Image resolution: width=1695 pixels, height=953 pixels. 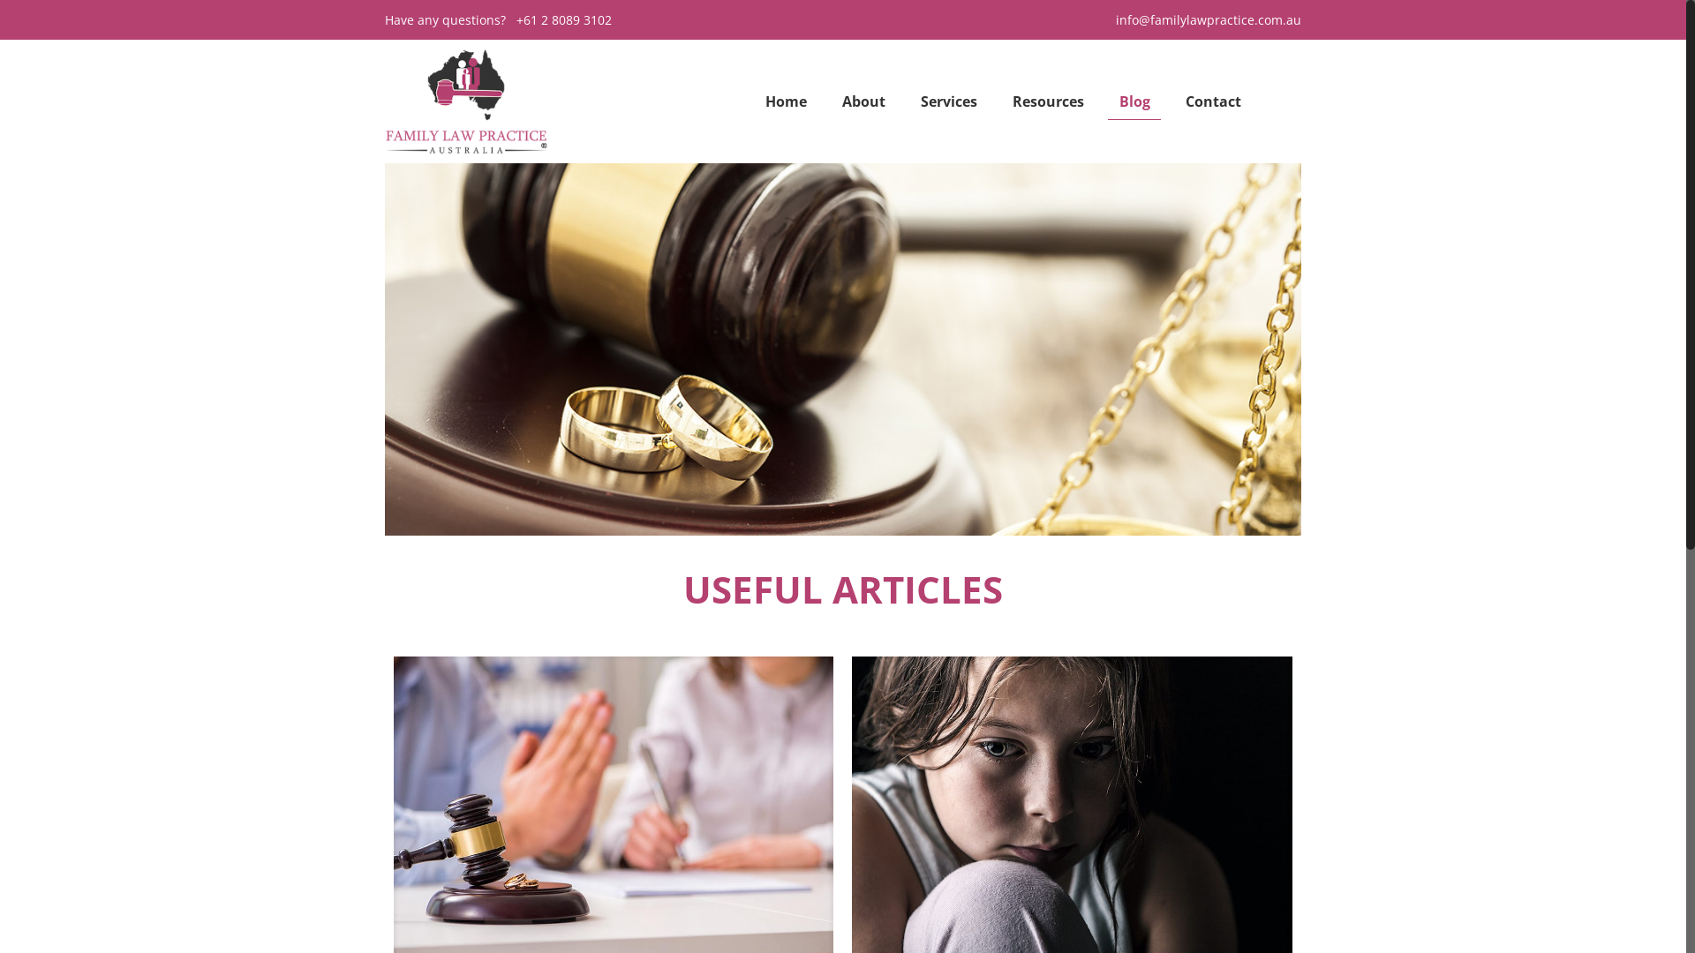 What do you see at coordinates (1209, 19) in the screenshot?
I see `info@familylawpractice.com.au` at bounding box center [1209, 19].